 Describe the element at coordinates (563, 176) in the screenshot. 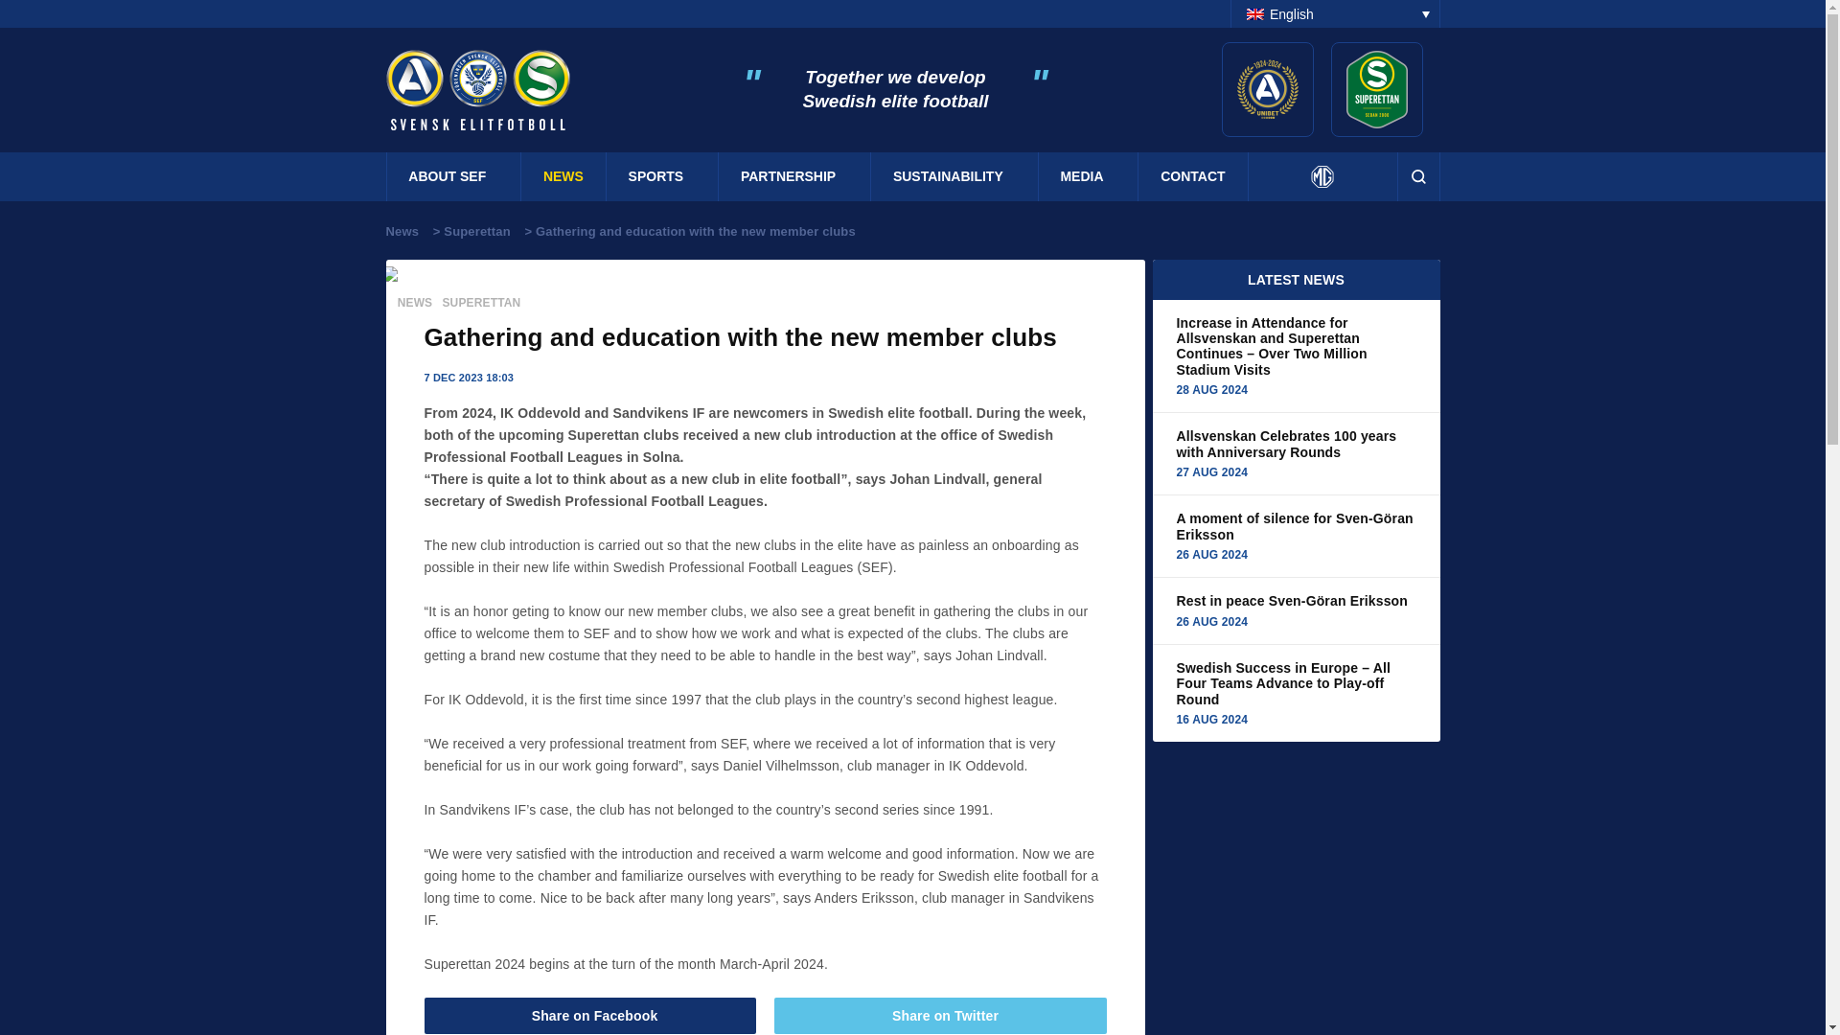

I see `NEWS` at that location.